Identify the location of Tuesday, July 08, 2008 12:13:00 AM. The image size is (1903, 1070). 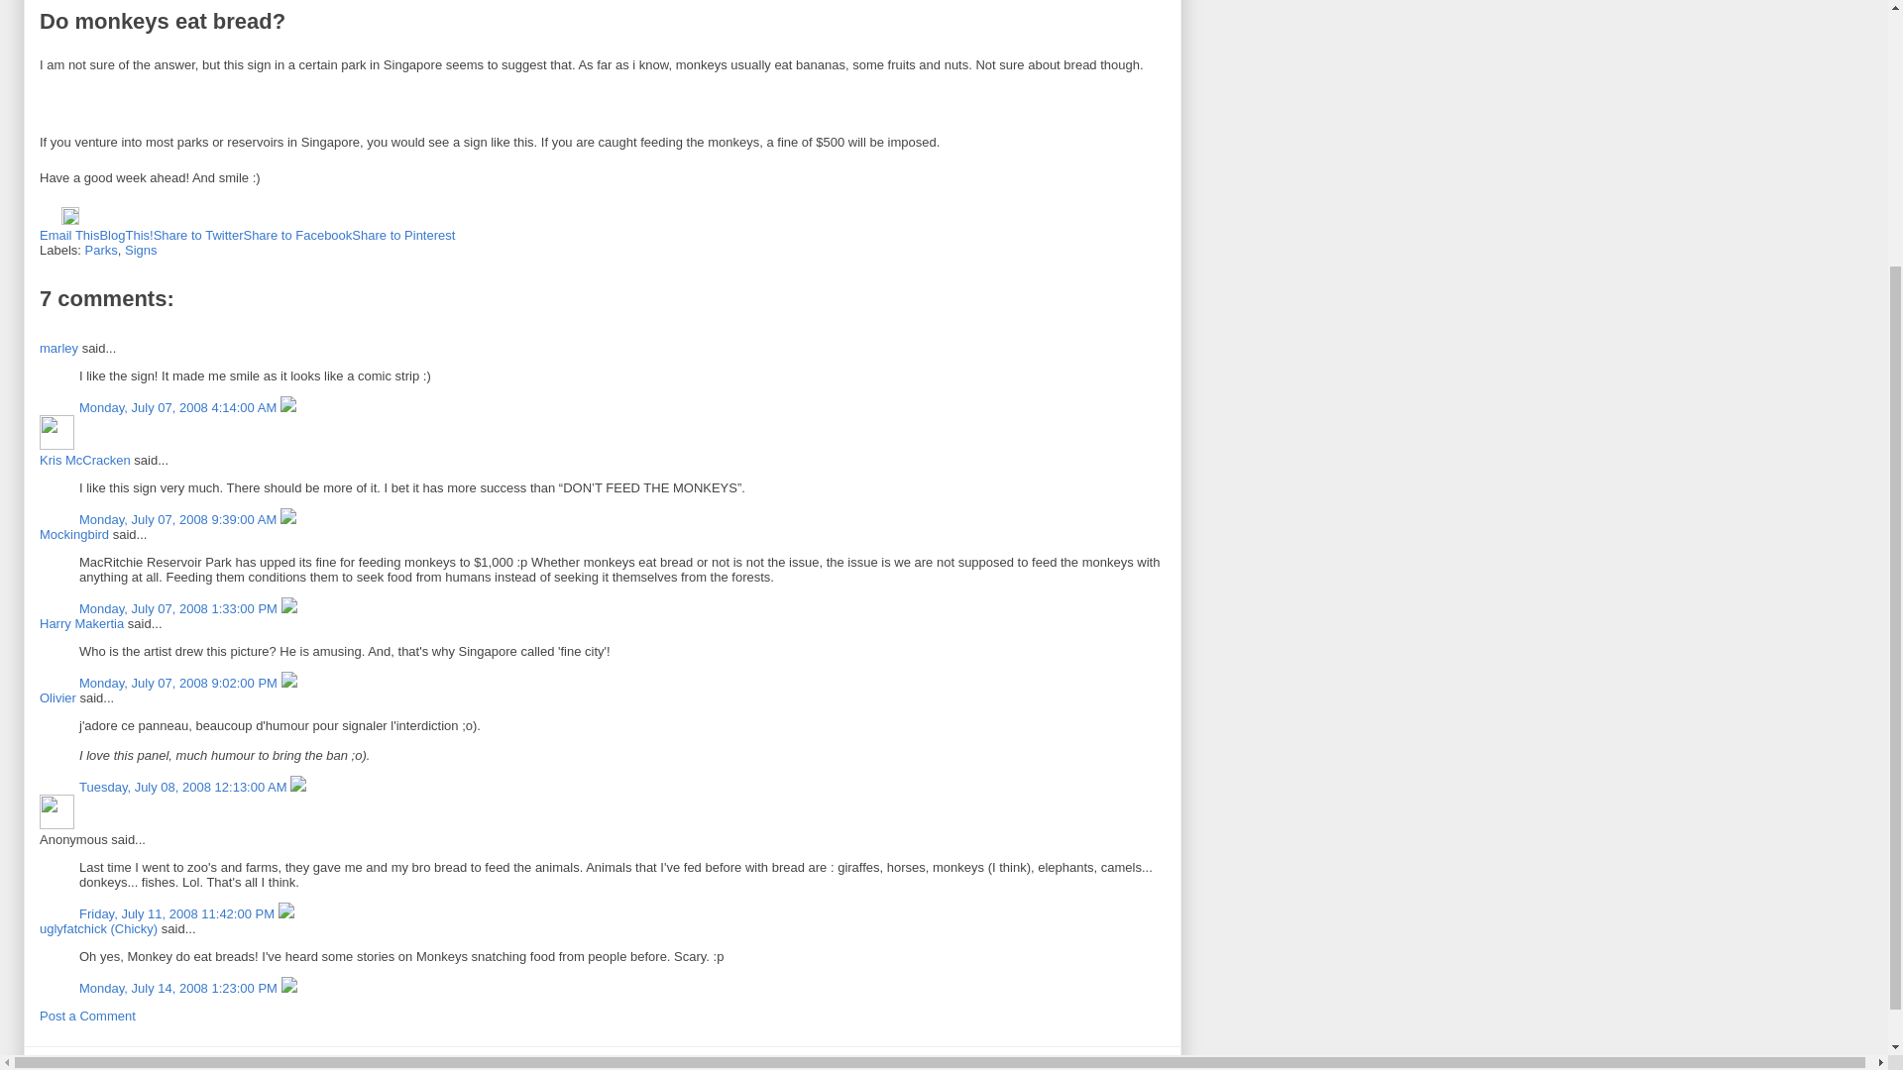
(184, 787).